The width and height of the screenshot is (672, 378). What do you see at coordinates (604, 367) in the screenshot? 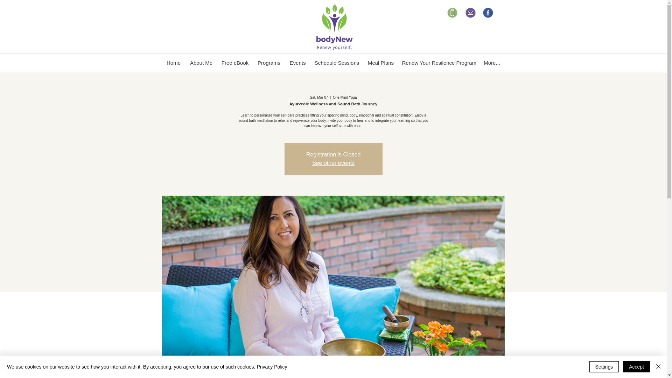
I see `Settings` at bounding box center [604, 367].